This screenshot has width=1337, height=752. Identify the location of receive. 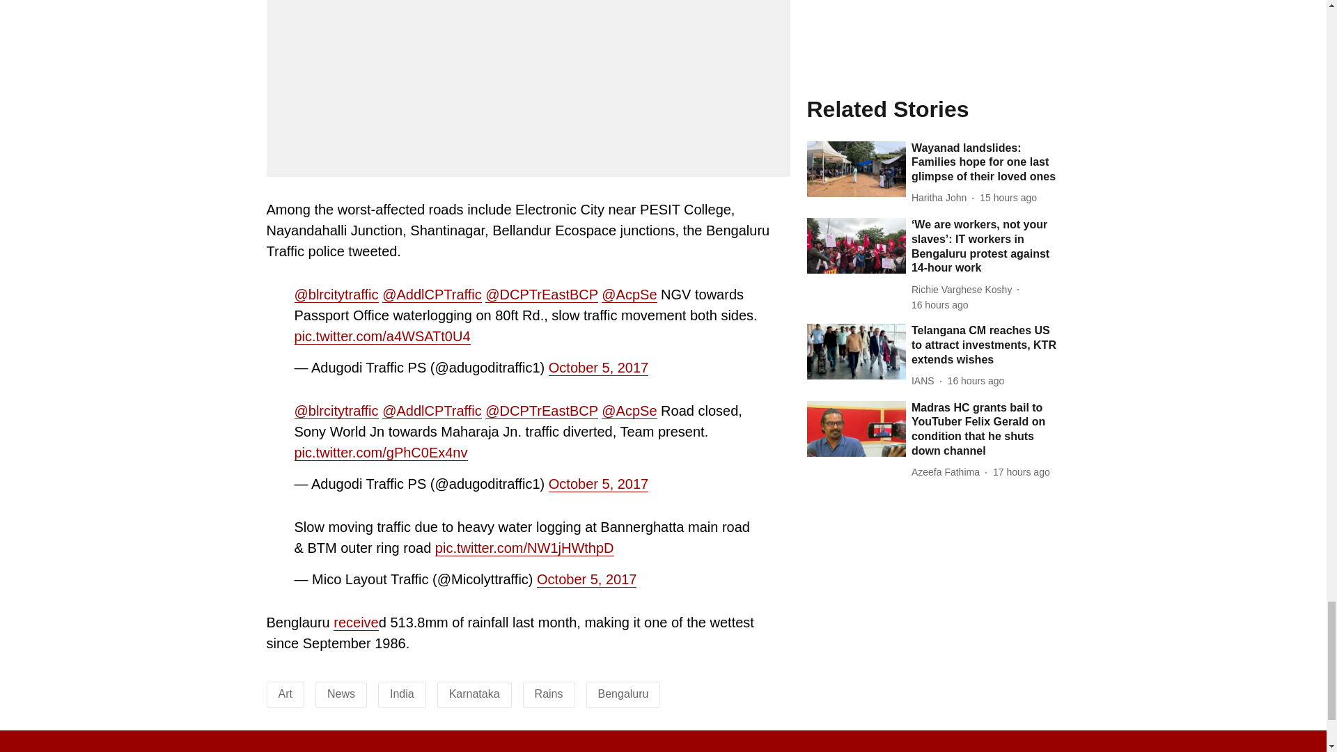
(355, 622).